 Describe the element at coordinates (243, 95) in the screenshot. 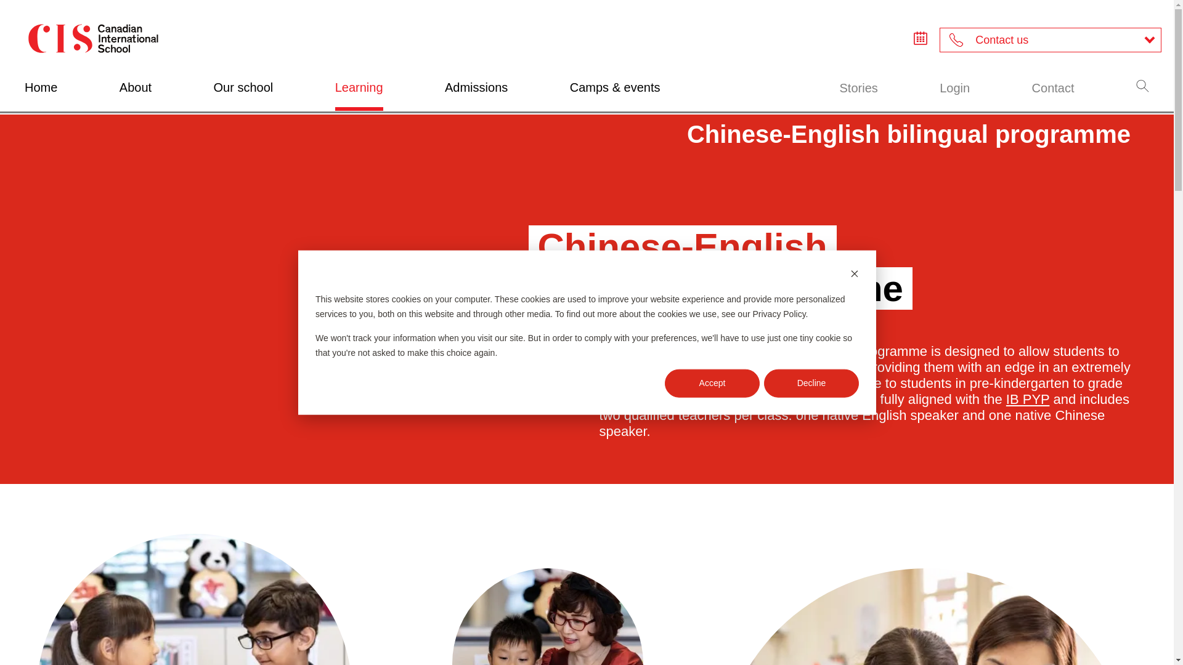

I see `Our school` at that location.